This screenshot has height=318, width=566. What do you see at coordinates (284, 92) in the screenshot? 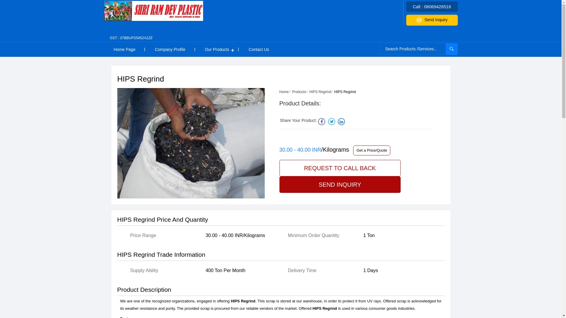
I see `Home` at bounding box center [284, 92].